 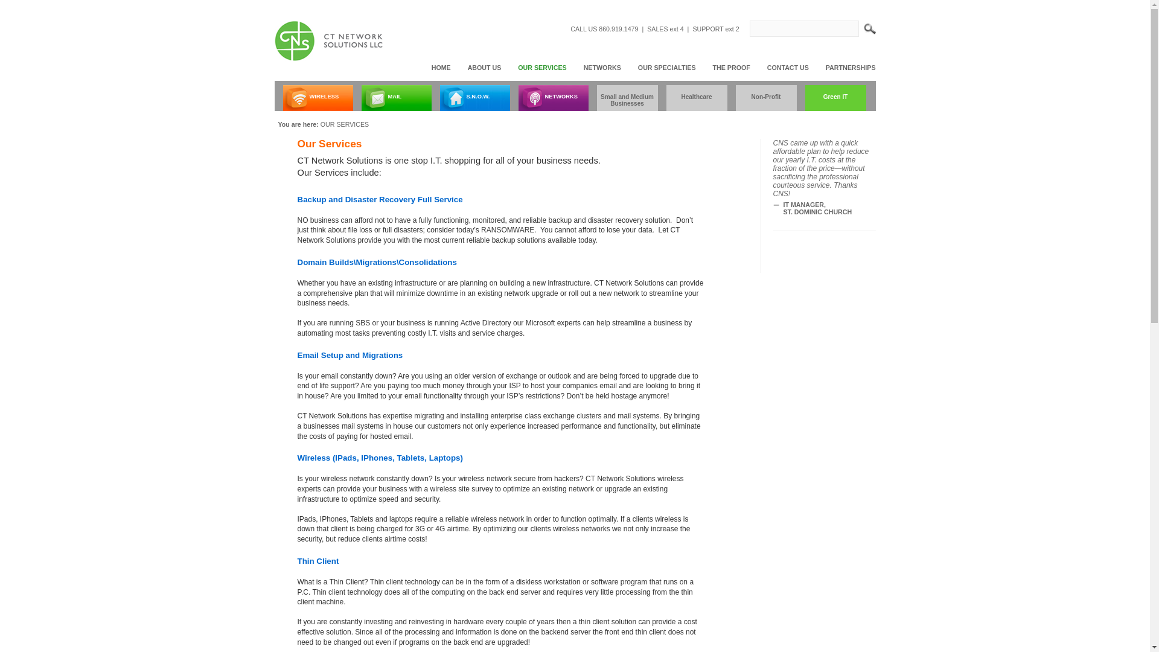 I want to click on NETWORKS, so click(x=553, y=98).